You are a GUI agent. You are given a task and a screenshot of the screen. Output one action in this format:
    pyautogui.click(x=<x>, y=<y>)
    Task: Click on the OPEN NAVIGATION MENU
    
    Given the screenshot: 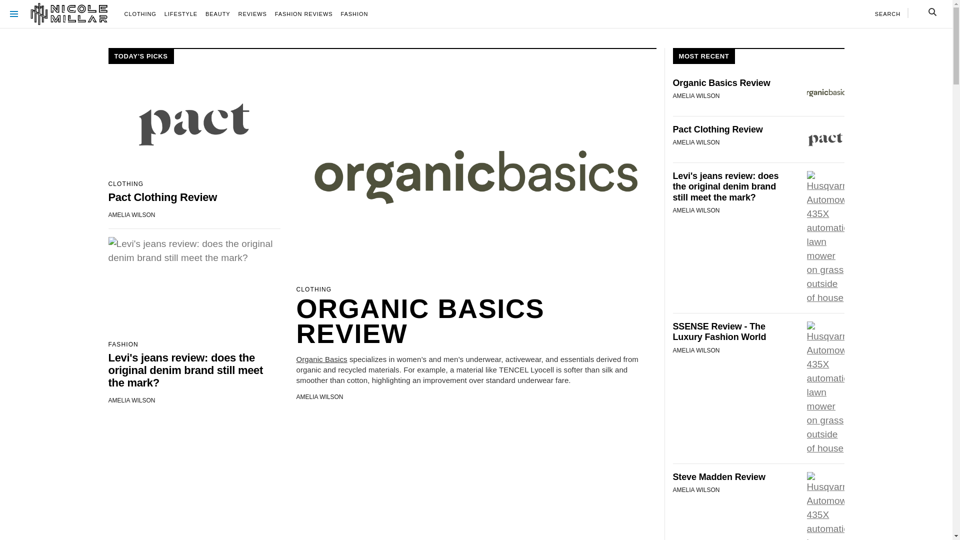 What is the action you would take?
    pyautogui.click(x=14, y=14)
    